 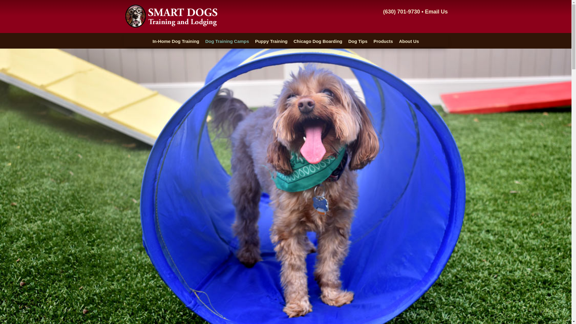 I want to click on Puppy Training, so click(x=271, y=41).